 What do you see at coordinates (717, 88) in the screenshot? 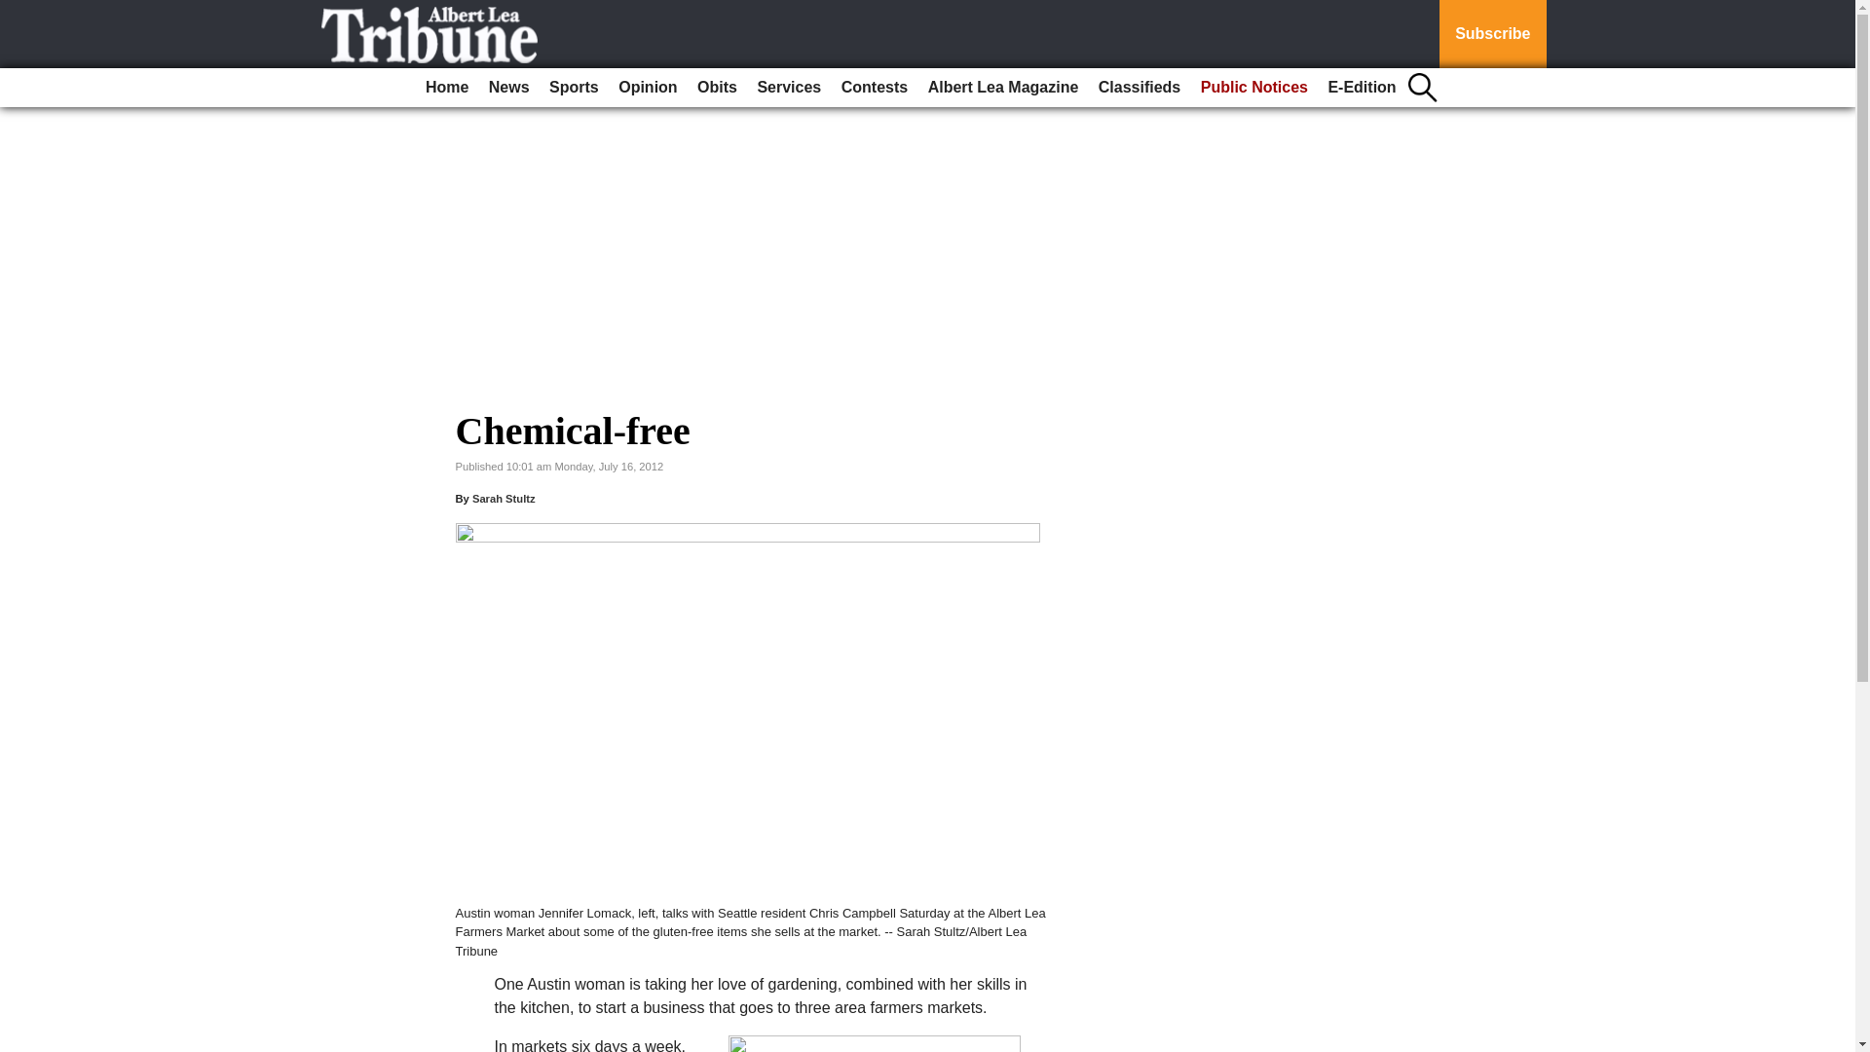
I see `Obits` at bounding box center [717, 88].